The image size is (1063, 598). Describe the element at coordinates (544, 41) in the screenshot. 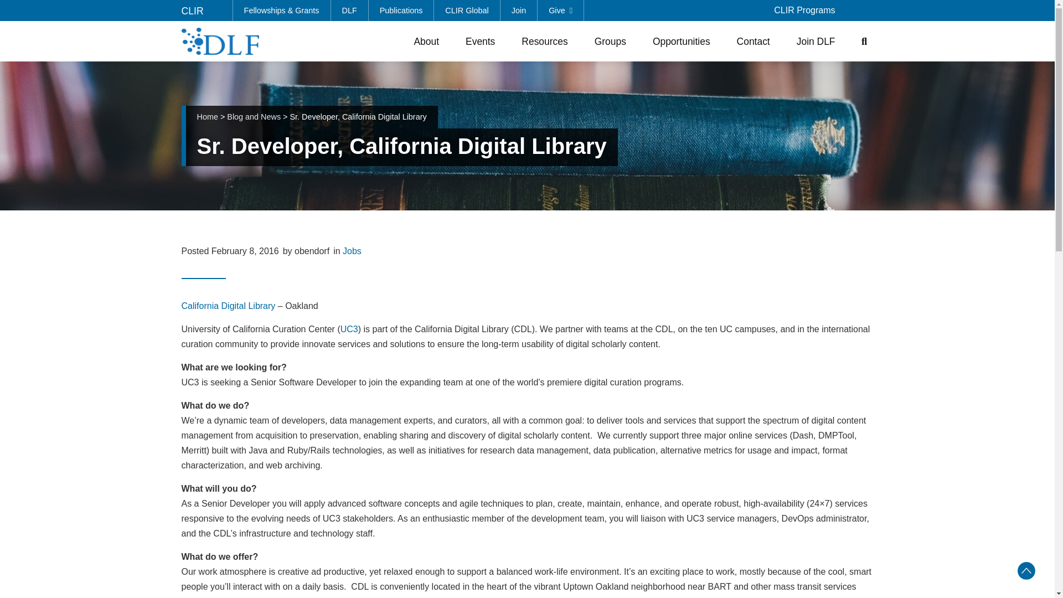

I see `Resources` at that location.